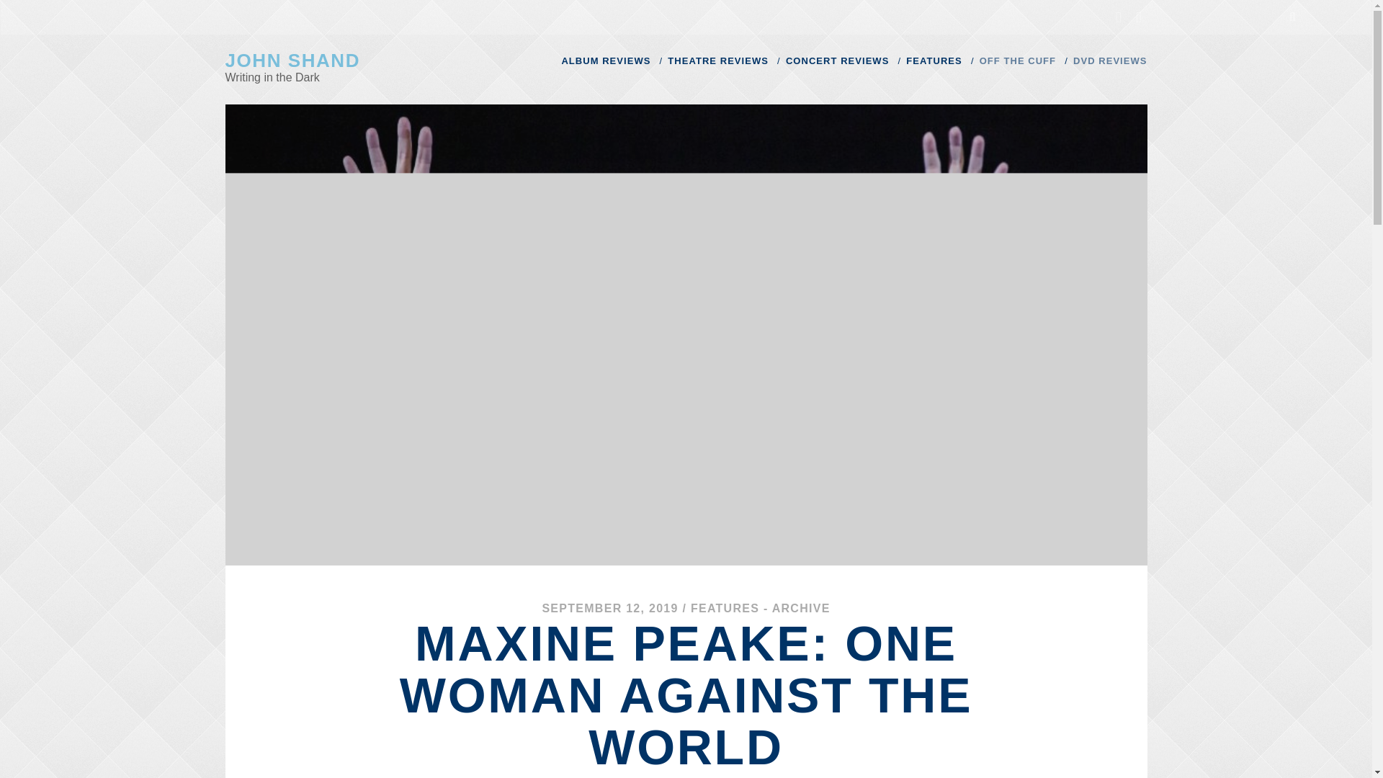  Describe the element at coordinates (605, 61) in the screenshot. I see `ALBUM REVIEWS` at that location.